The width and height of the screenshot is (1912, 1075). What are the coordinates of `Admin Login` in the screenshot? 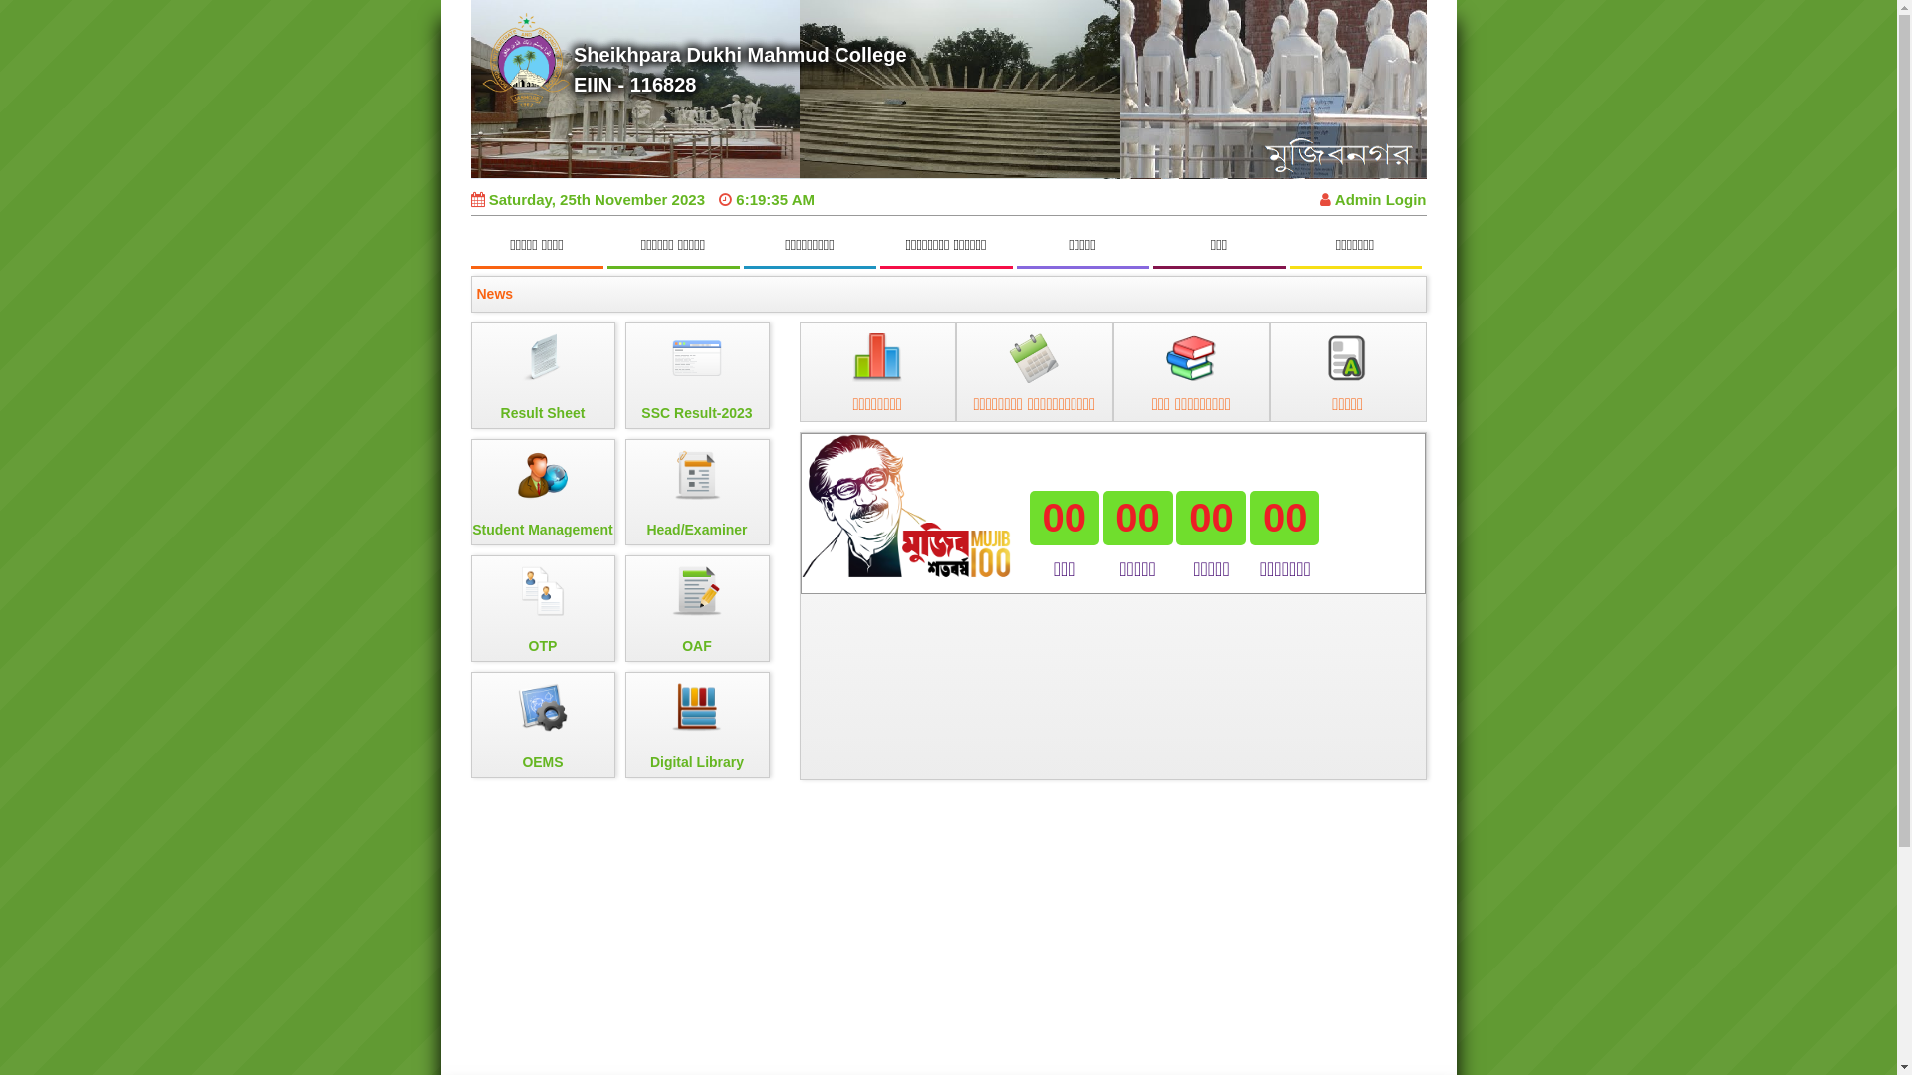 It's located at (1373, 199).